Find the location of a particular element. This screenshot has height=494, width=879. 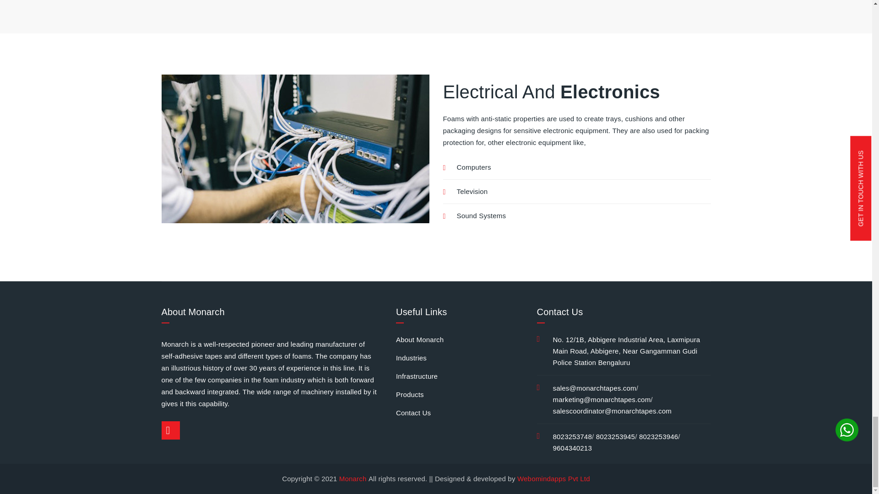

About Monarch is located at coordinates (420, 340).